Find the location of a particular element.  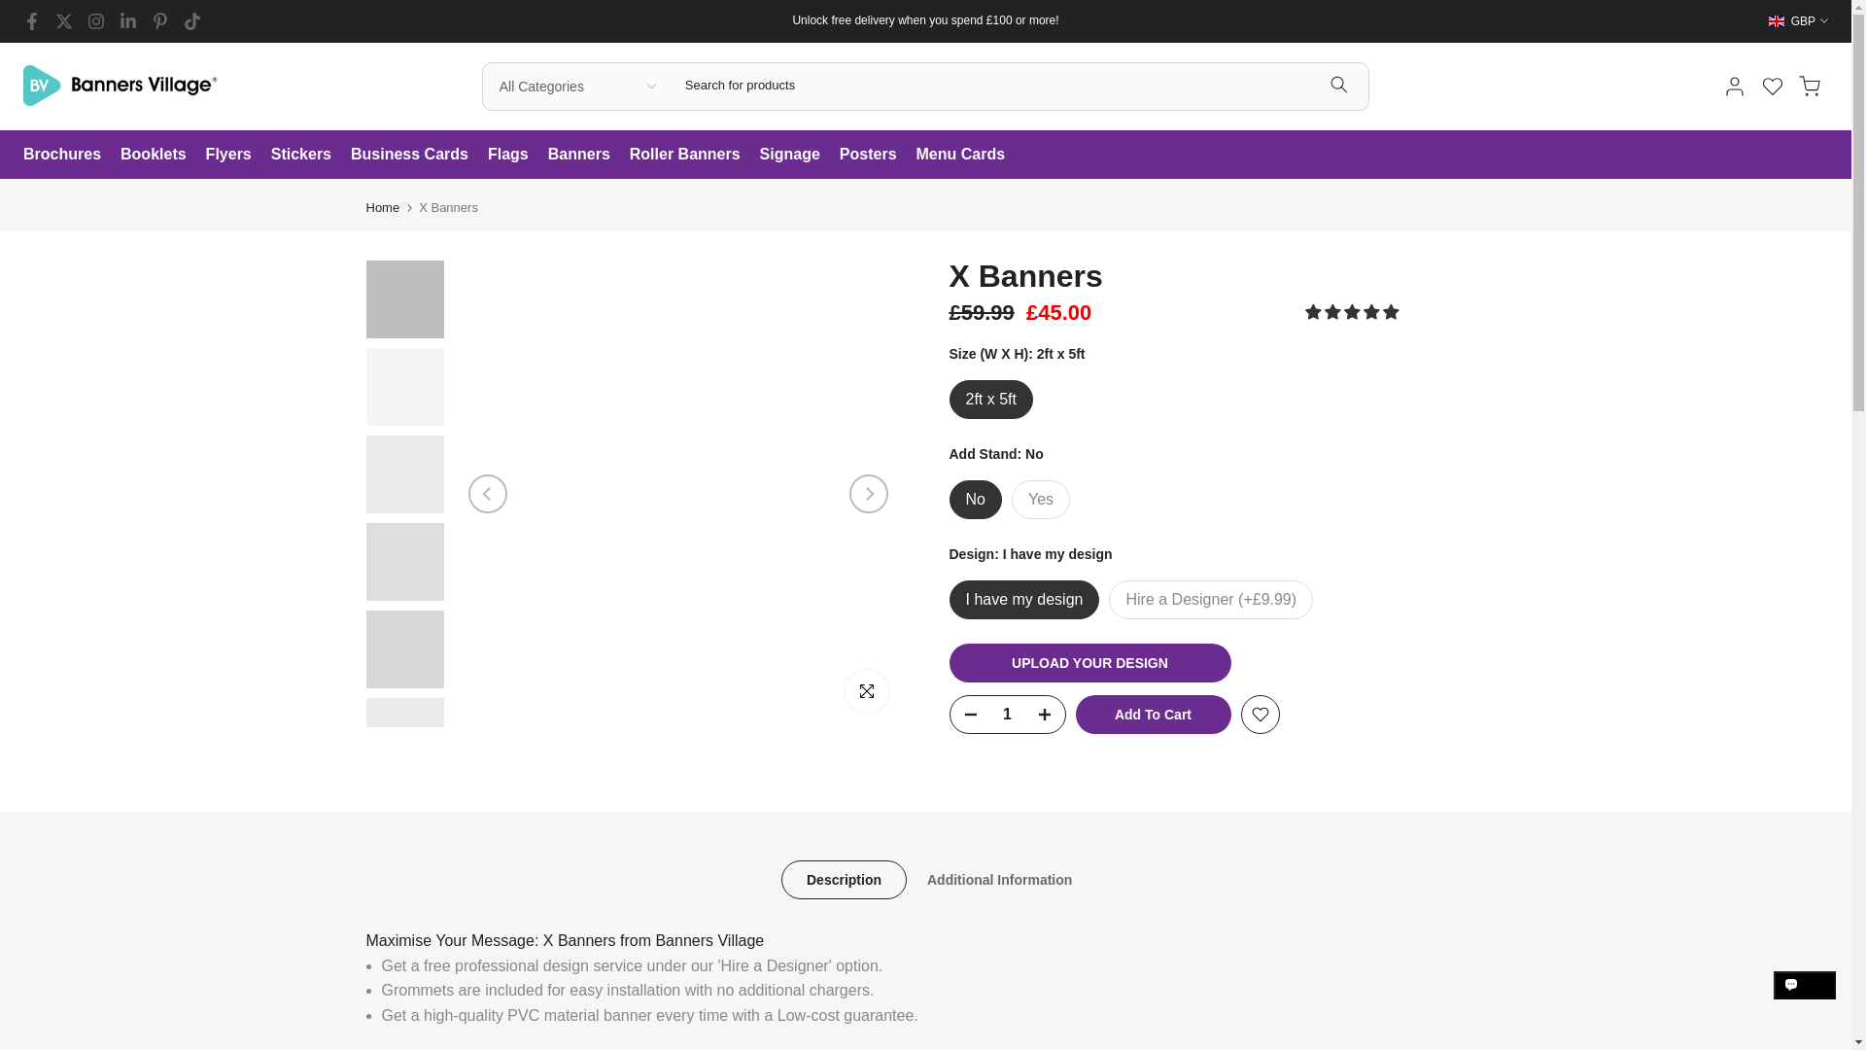

Business Cards is located at coordinates (418, 154).